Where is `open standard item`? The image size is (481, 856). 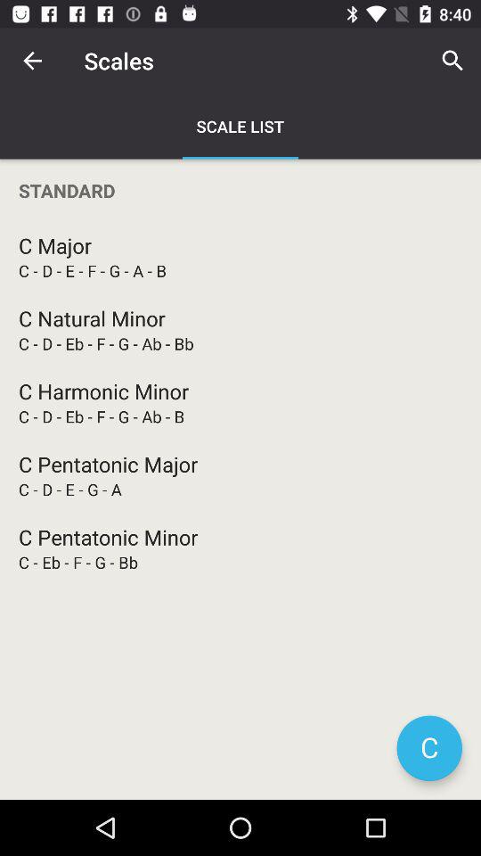
open standard item is located at coordinates (240, 191).